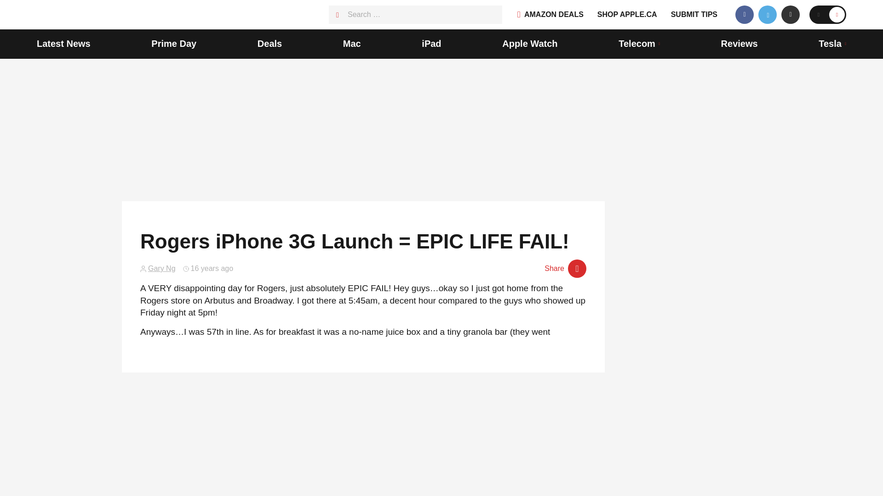 The height and width of the screenshot is (496, 883). Describe the element at coordinates (694, 15) in the screenshot. I see `SUBMIT TIPS` at that location.